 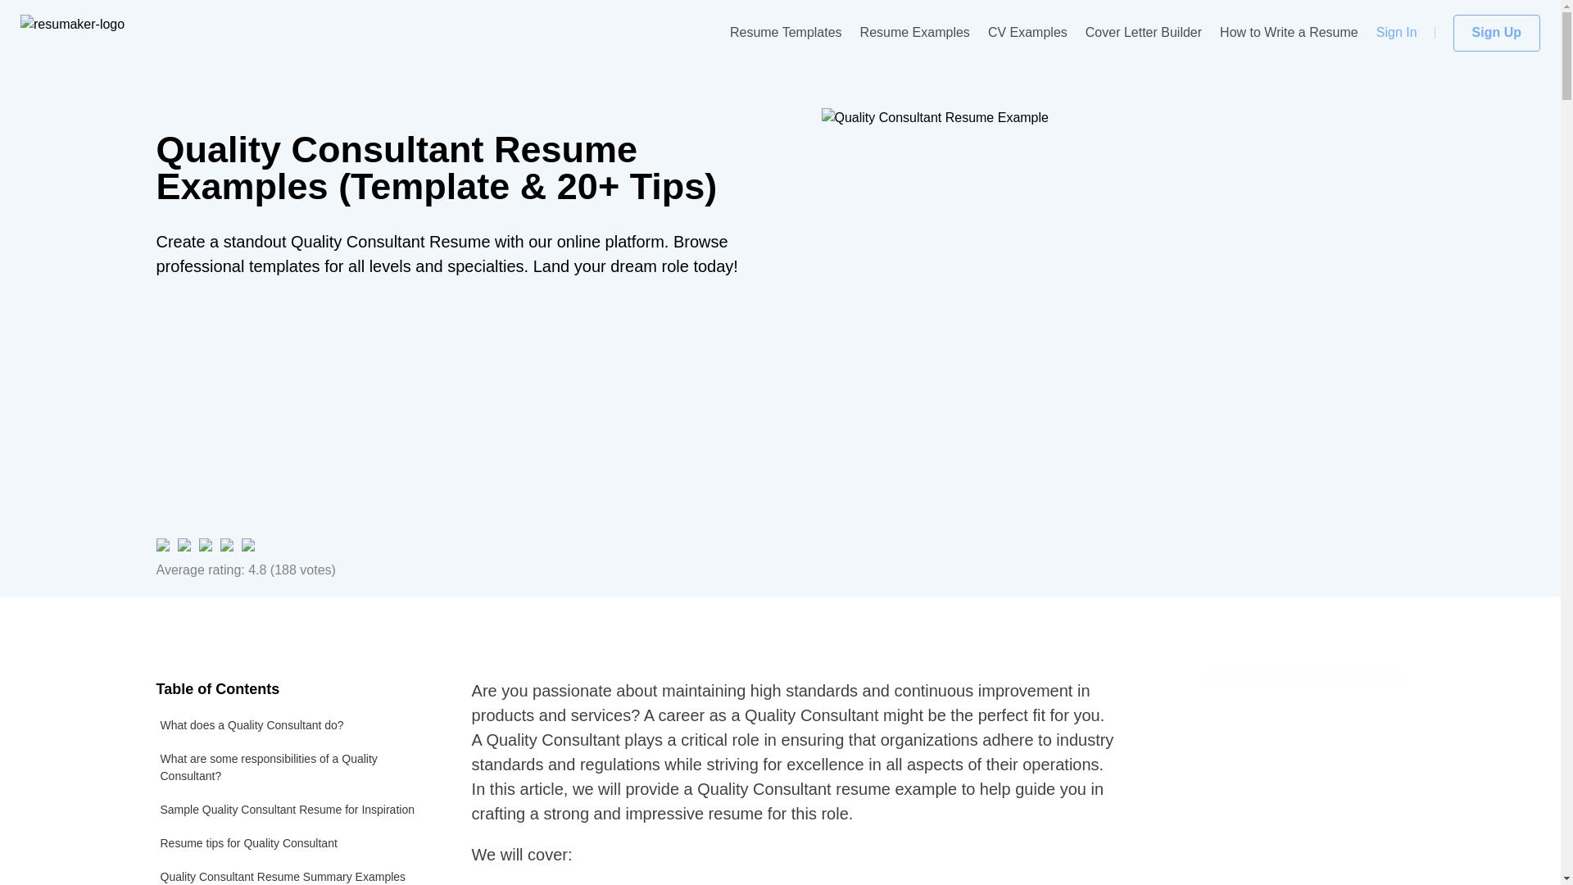 What do you see at coordinates (1027, 33) in the screenshot?
I see `CV Examples` at bounding box center [1027, 33].